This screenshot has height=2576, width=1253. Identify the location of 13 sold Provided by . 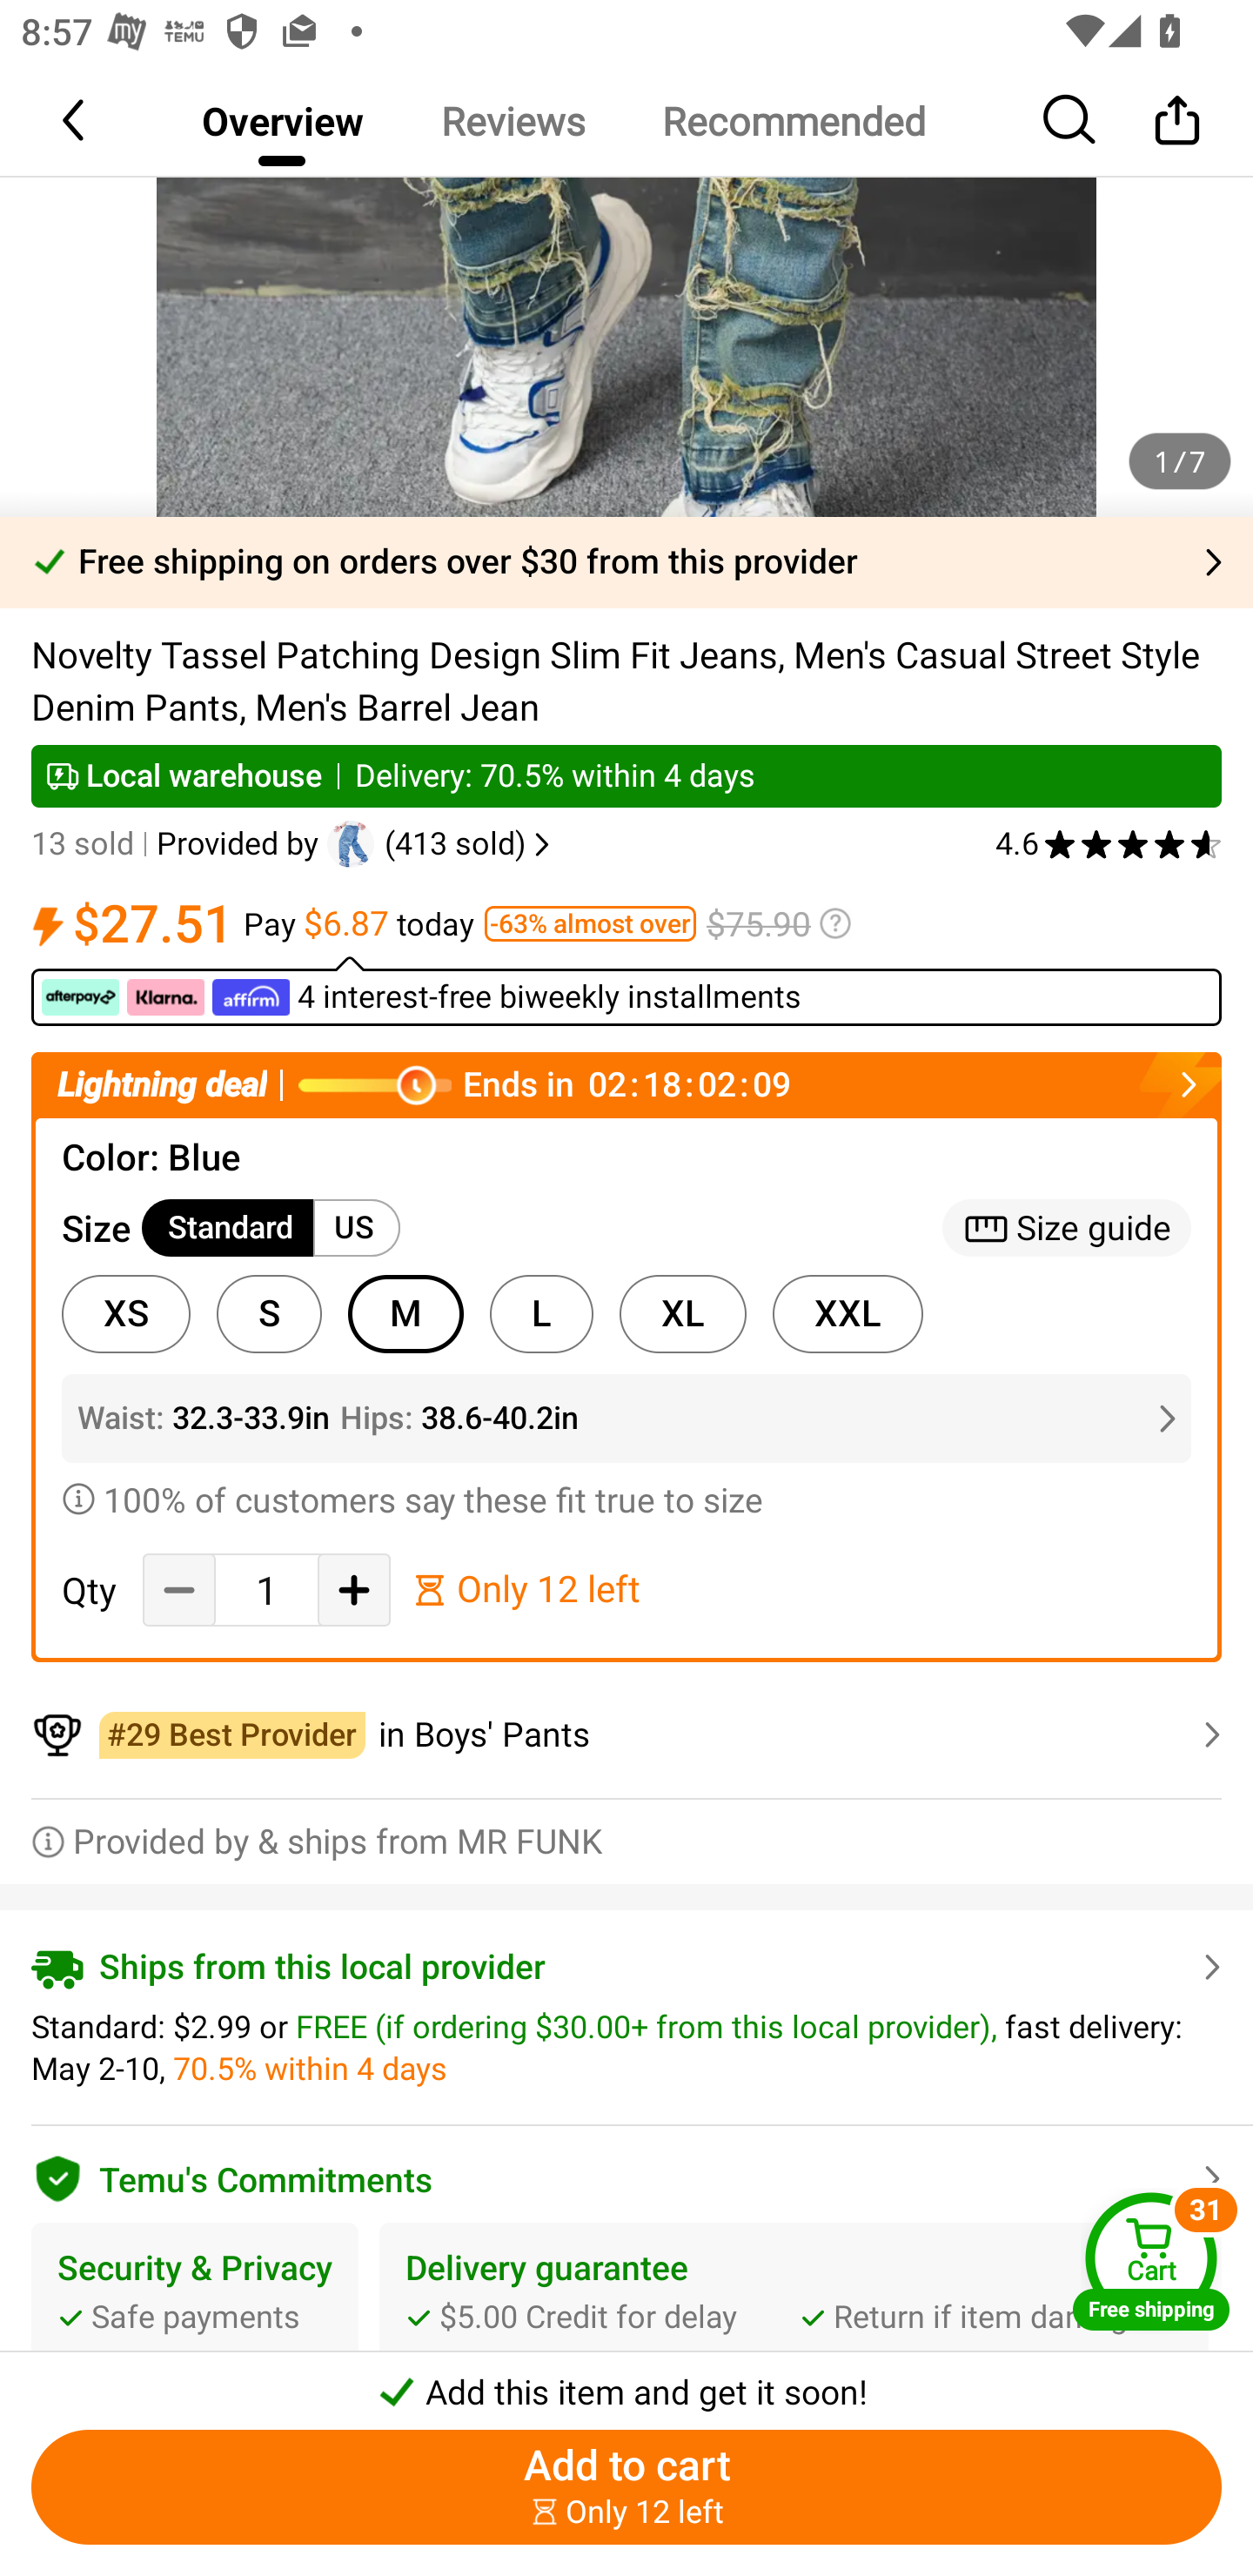
(179, 844).